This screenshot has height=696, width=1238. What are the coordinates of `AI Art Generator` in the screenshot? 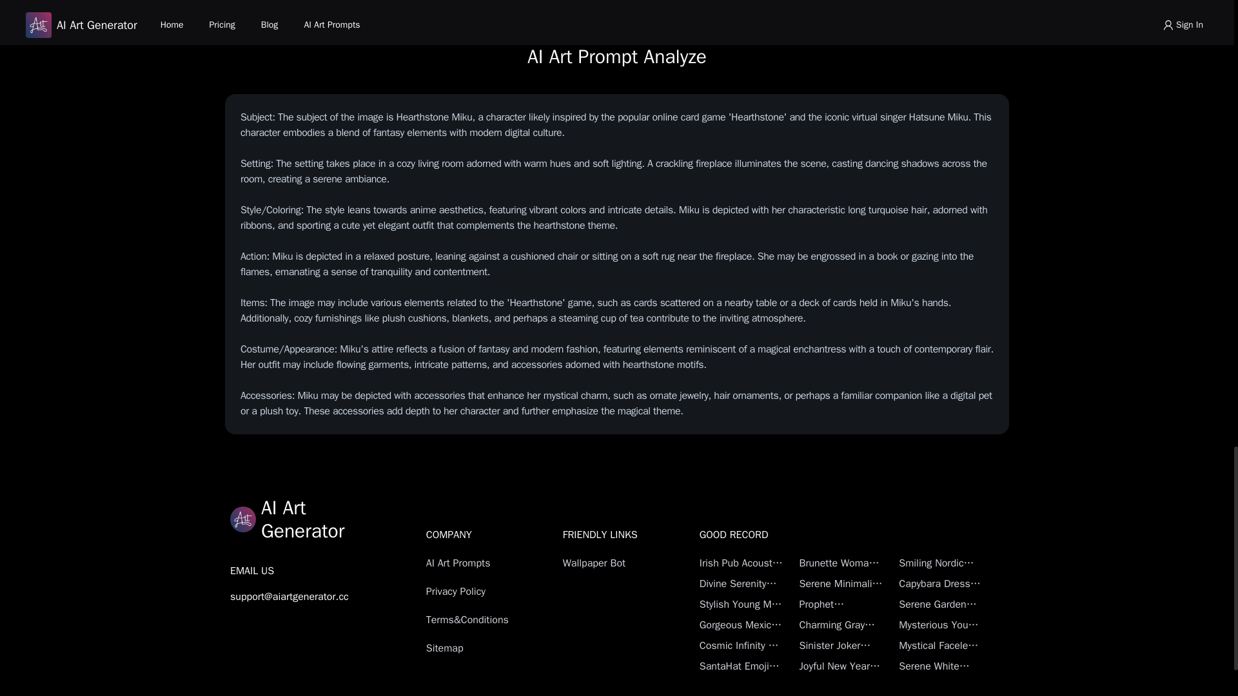 It's located at (290, 519).